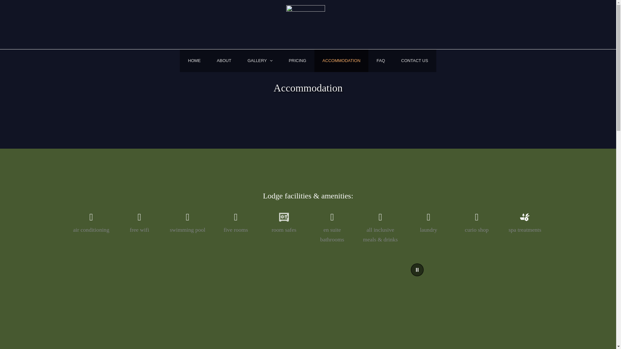 Image resolution: width=621 pixels, height=349 pixels. I want to click on ABOUT, so click(224, 61).